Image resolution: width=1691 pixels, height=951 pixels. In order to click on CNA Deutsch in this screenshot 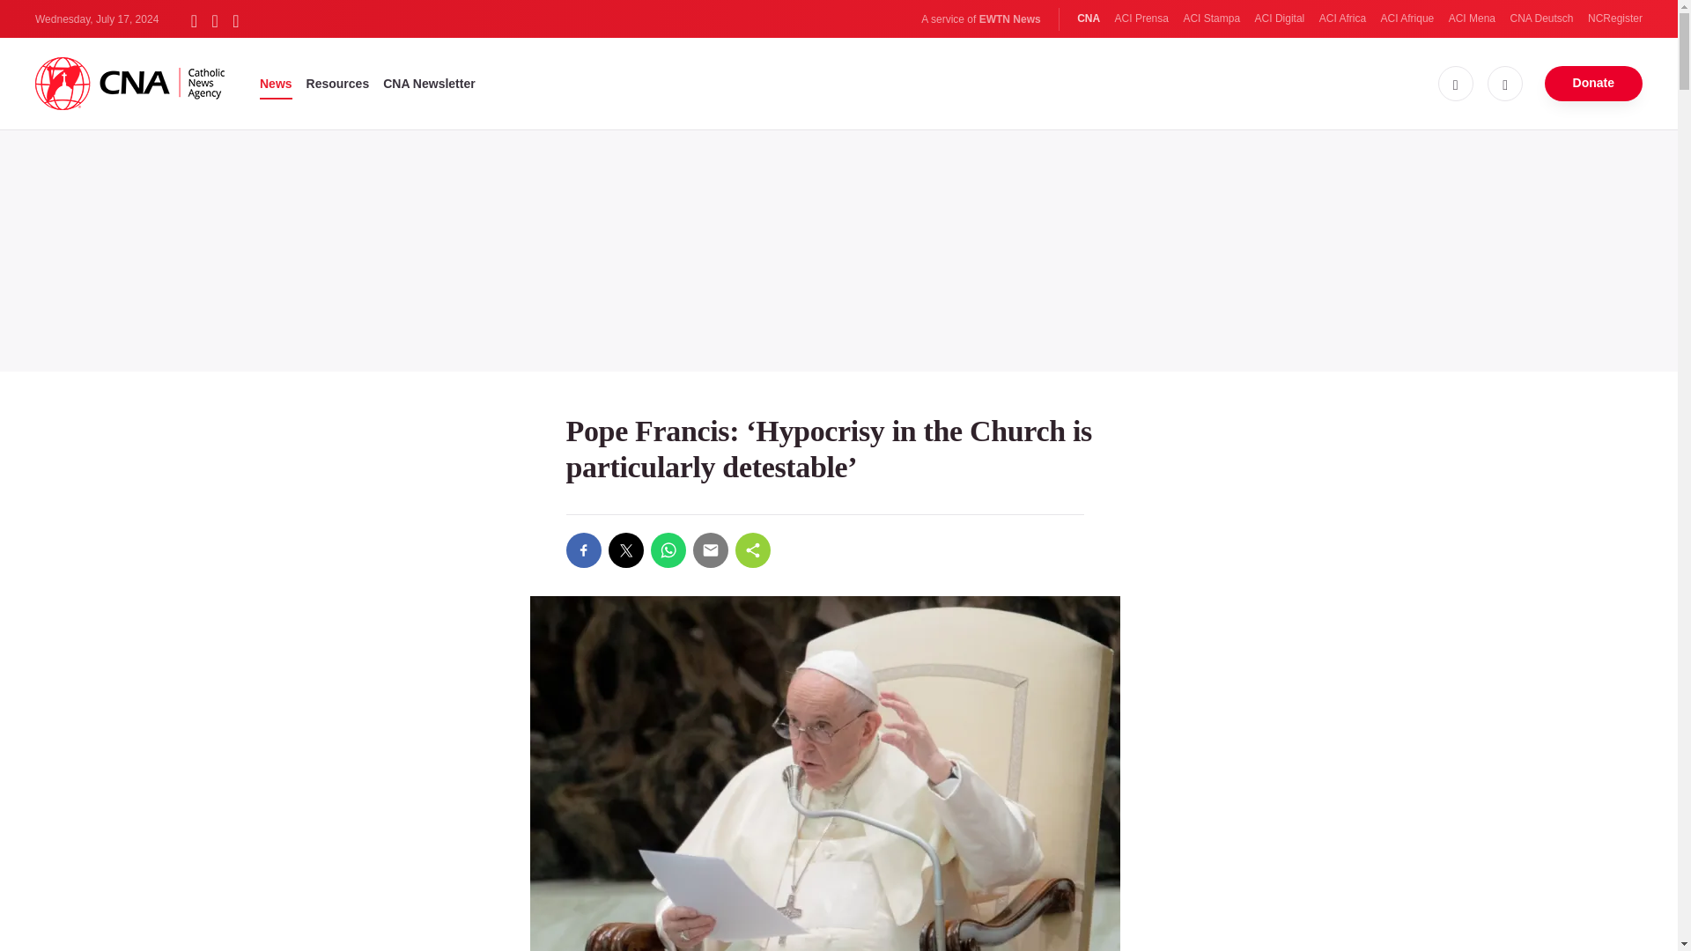, I will do `click(1541, 18)`.